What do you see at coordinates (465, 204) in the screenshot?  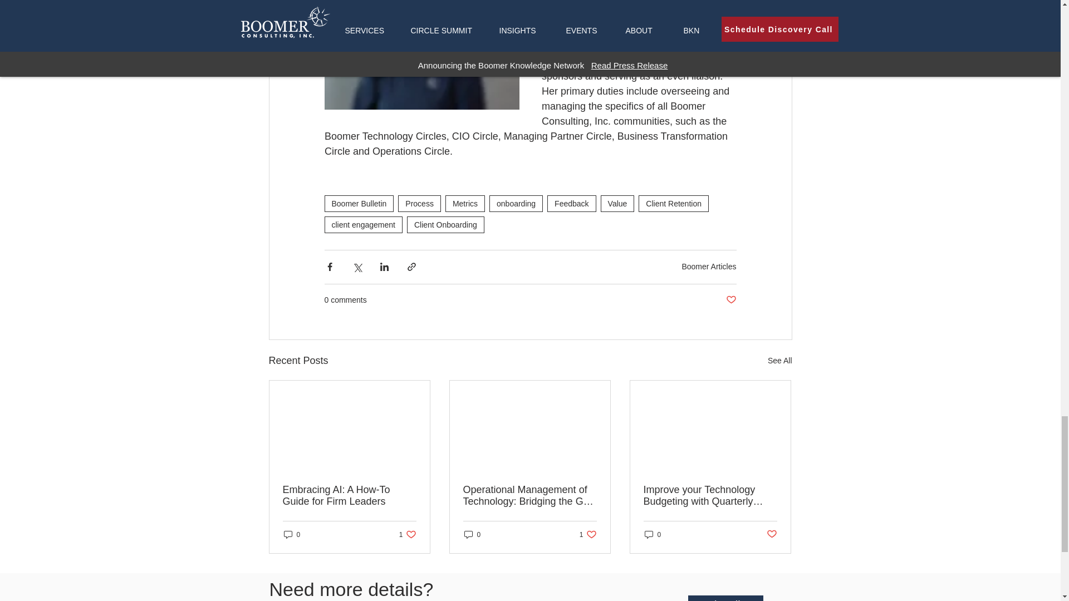 I see `Metrics` at bounding box center [465, 204].